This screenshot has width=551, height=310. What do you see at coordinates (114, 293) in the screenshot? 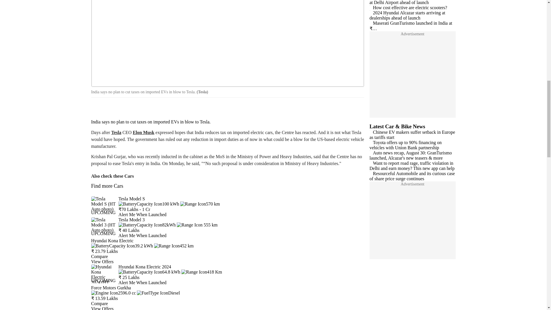
I see `Engine` at bounding box center [114, 293].